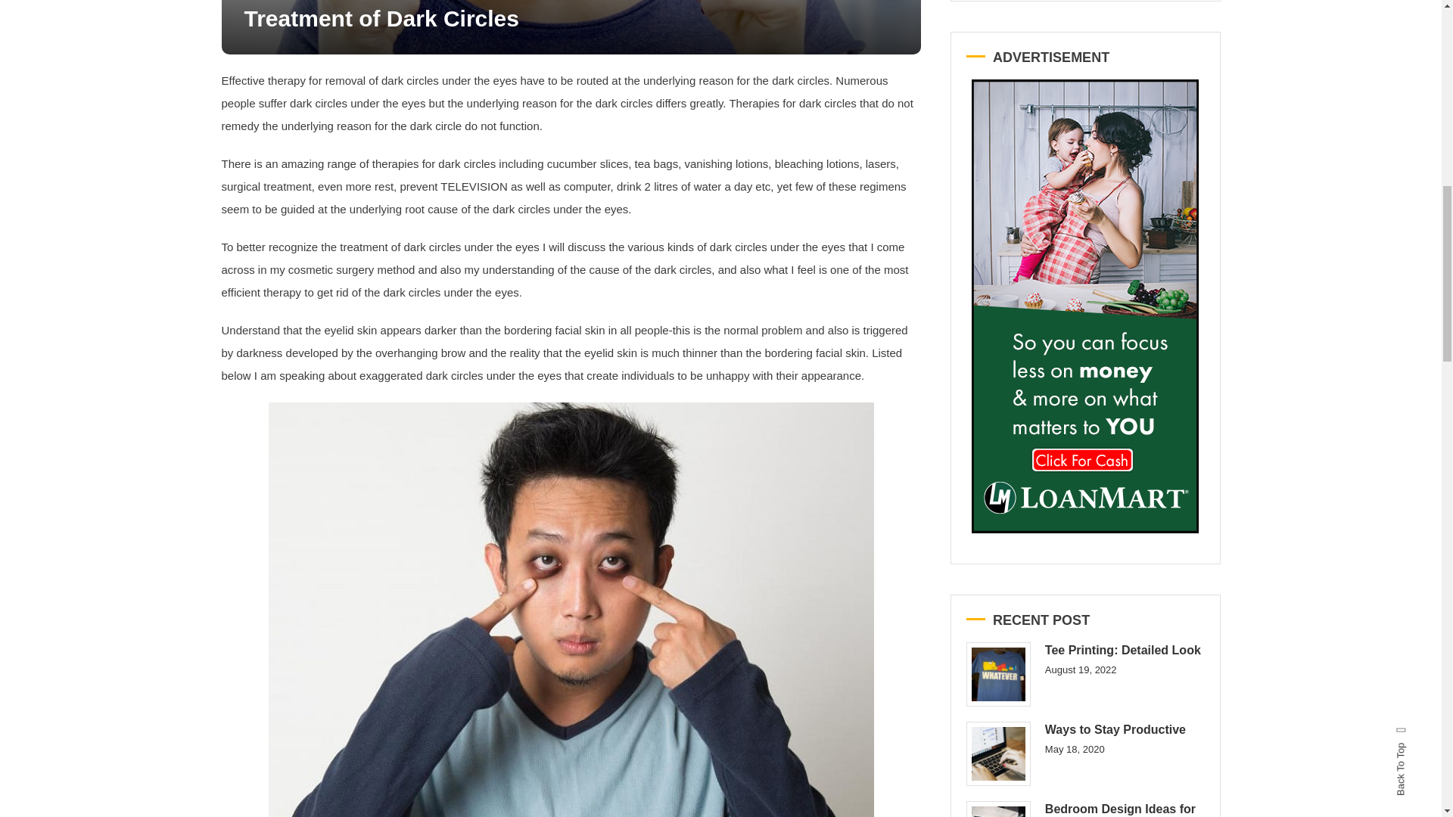 This screenshot has width=1453, height=817. I want to click on Ways to Stay Productive, so click(997, 753).